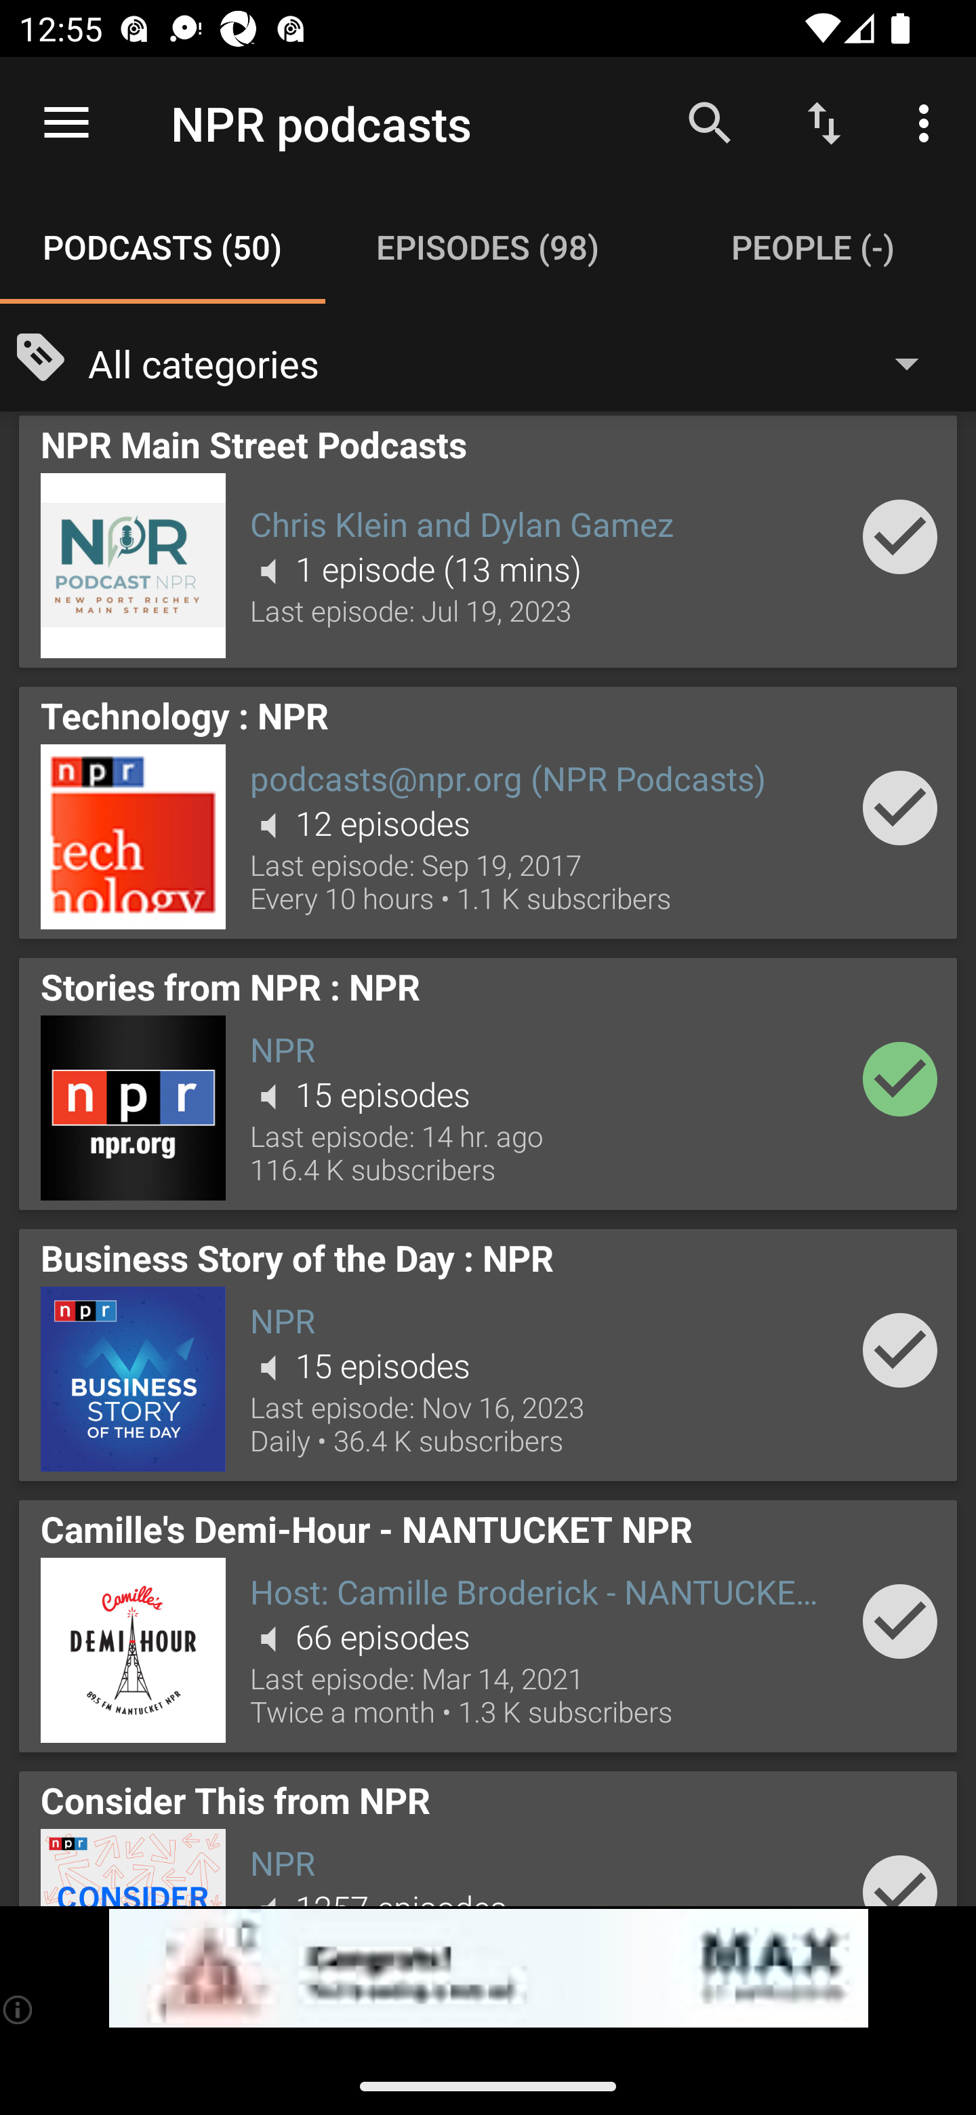  I want to click on Search, so click(710, 122).